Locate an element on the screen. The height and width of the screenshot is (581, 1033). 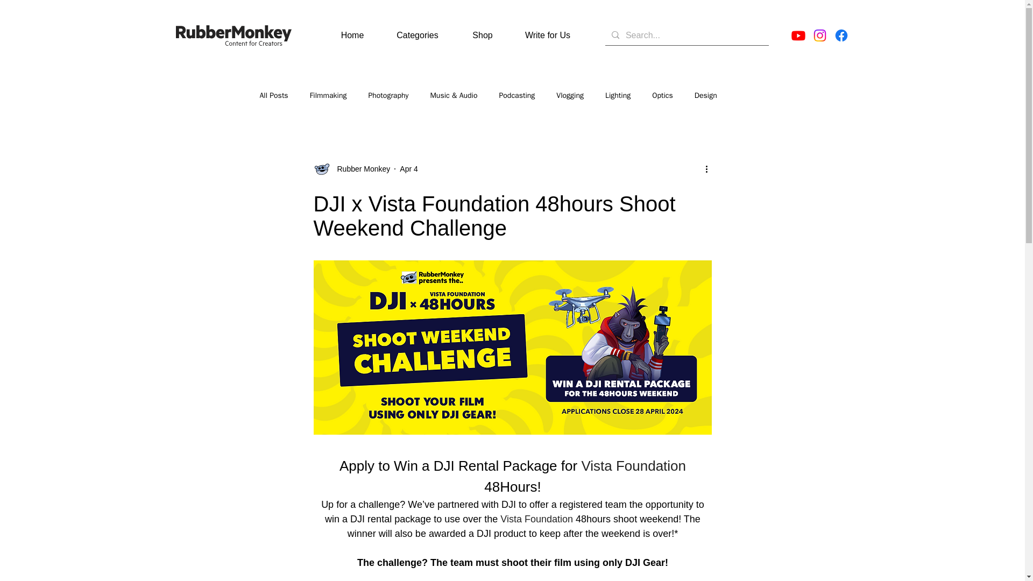
Shop is located at coordinates (482, 36).